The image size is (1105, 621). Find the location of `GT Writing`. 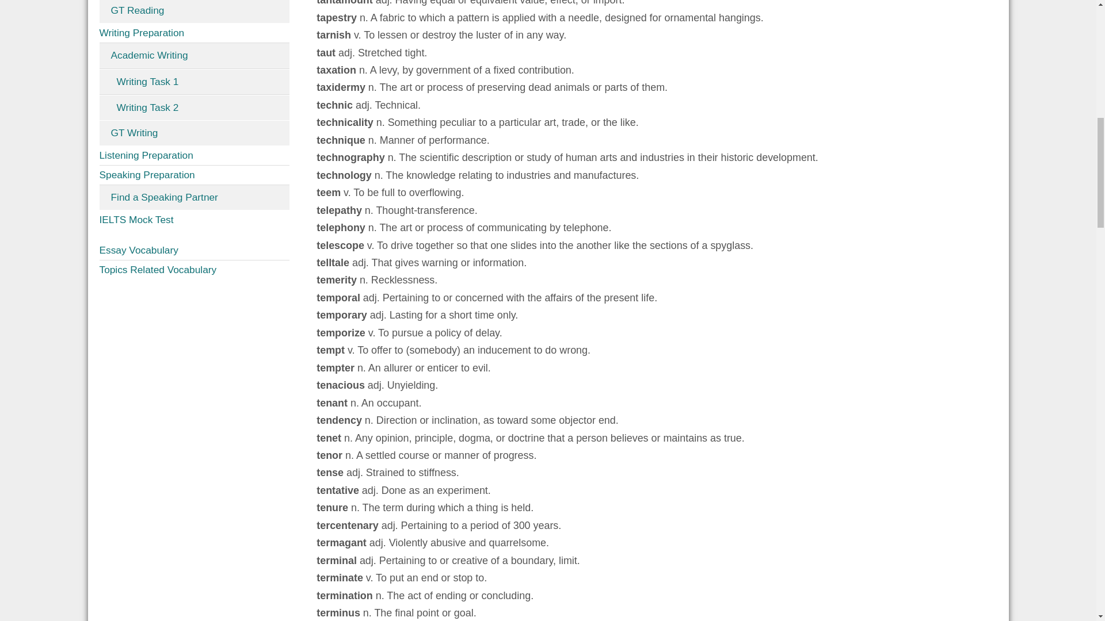

GT Writing is located at coordinates (195, 132).